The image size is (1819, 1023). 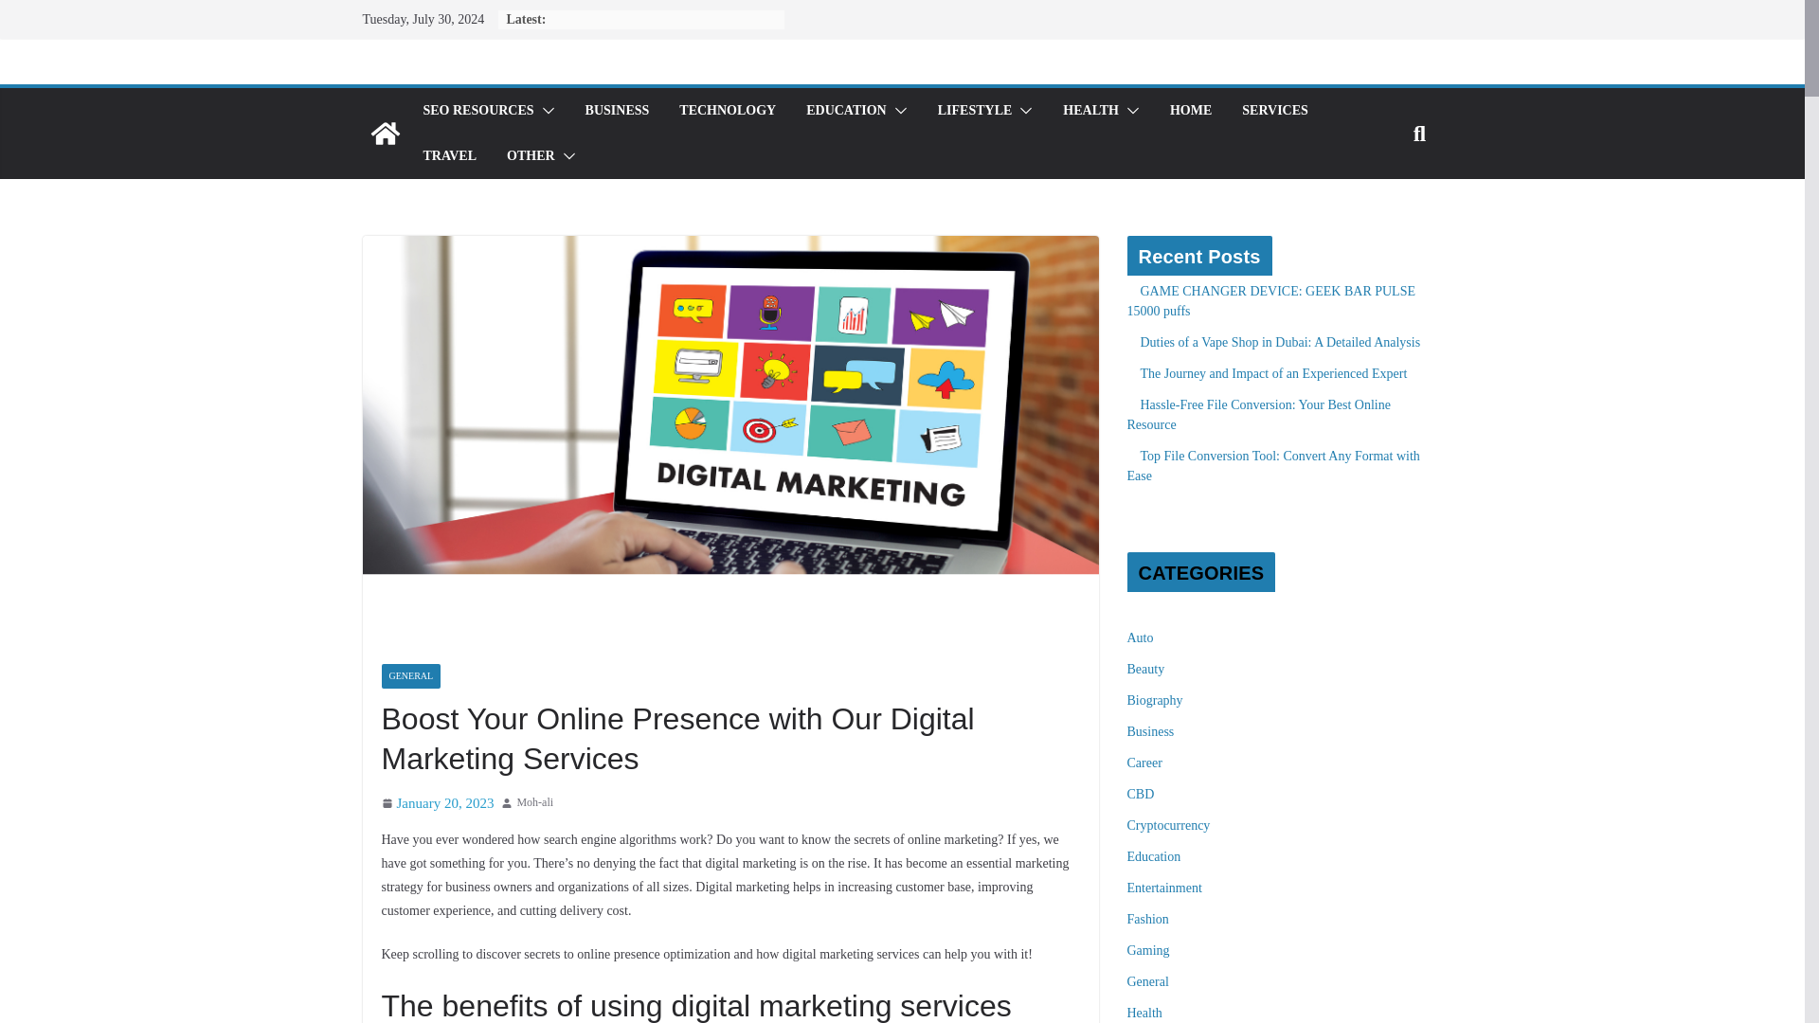 I want to click on SEO RESOURCES, so click(x=477, y=110).